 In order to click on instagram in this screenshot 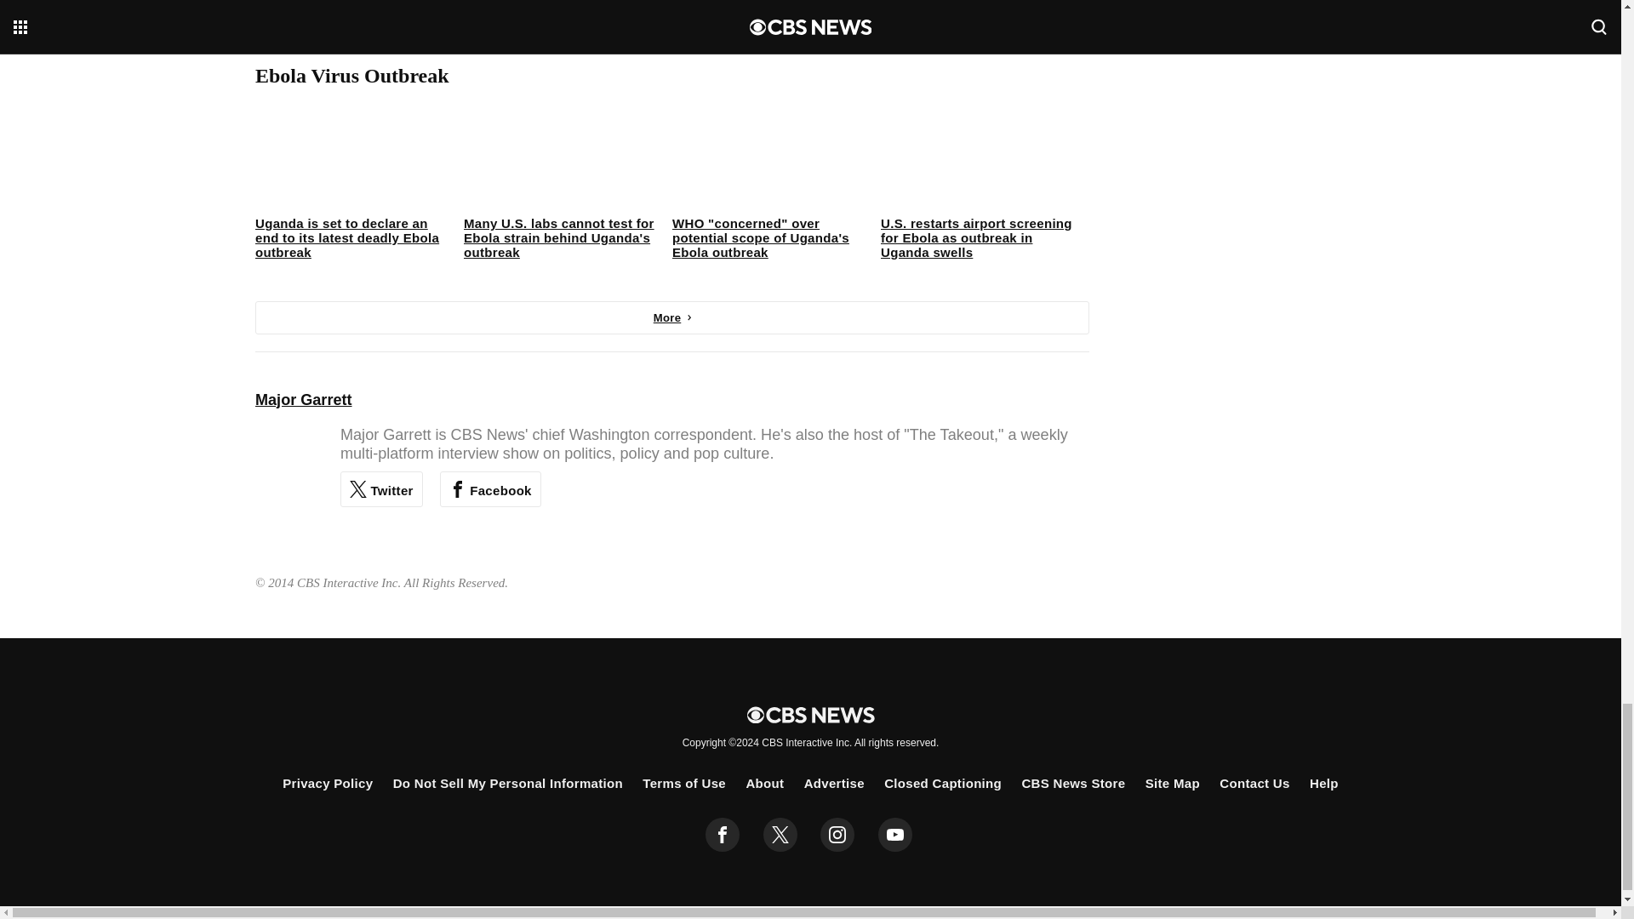, I will do `click(837, 835)`.